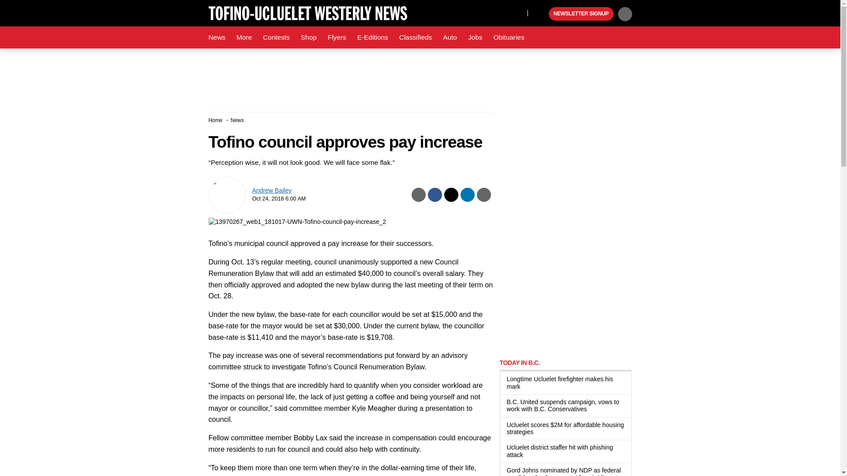 The height and width of the screenshot is (476, 847). I want to click on Play, so click(541, 14).